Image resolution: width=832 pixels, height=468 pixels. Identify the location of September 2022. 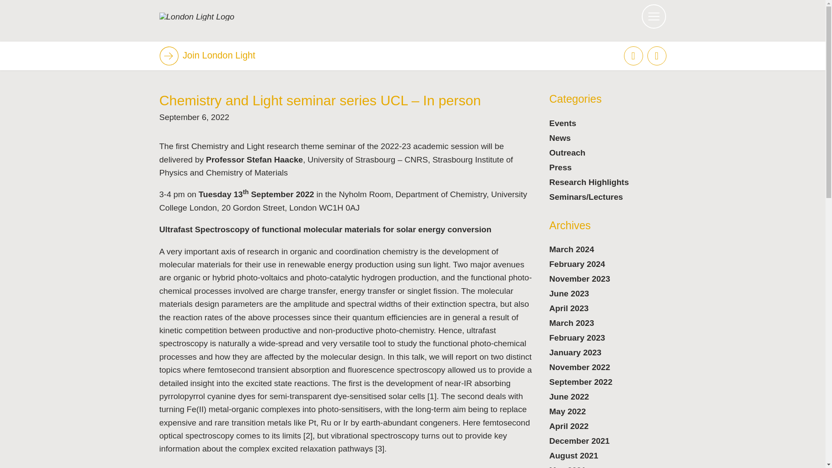
(581, 382).